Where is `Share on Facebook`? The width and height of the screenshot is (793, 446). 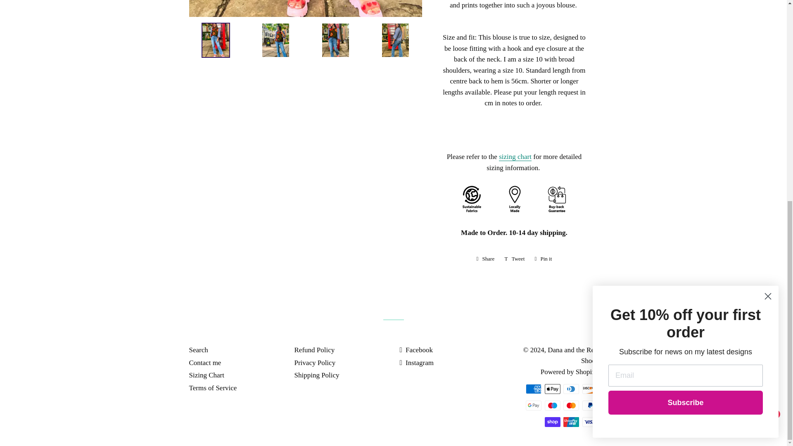
Share on Facebook is located at coordinates (486, 259).